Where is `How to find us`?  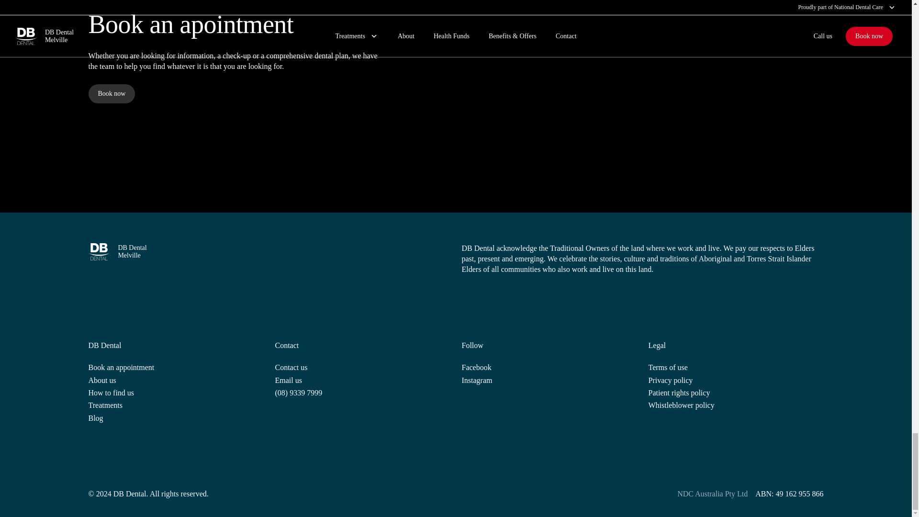 How to find us is located at coordinates (105, 405).